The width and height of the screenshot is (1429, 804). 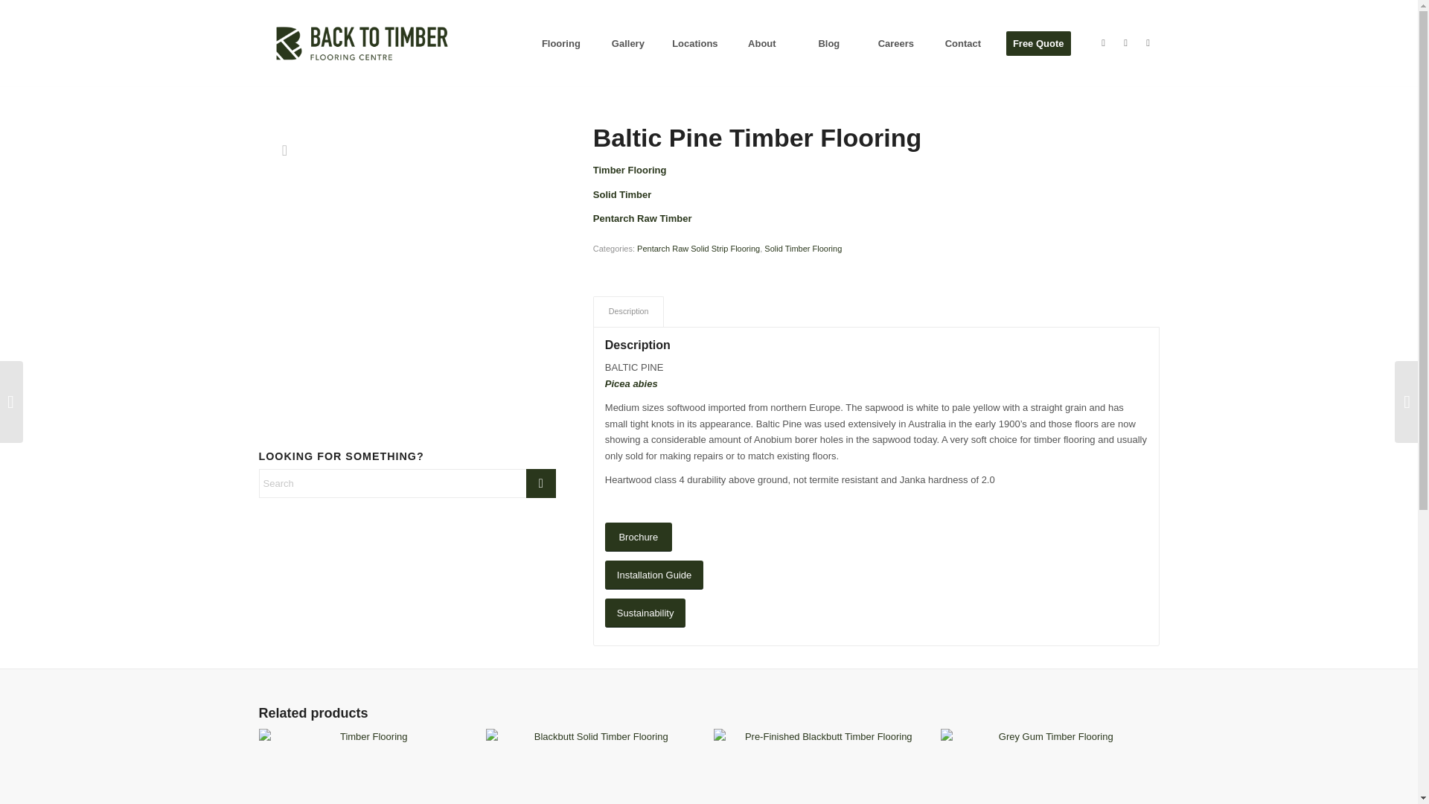 What do you see at coordinates (1125, 43) in the screenshot?
I see `Instagram` at bounding box center [1125, 43].